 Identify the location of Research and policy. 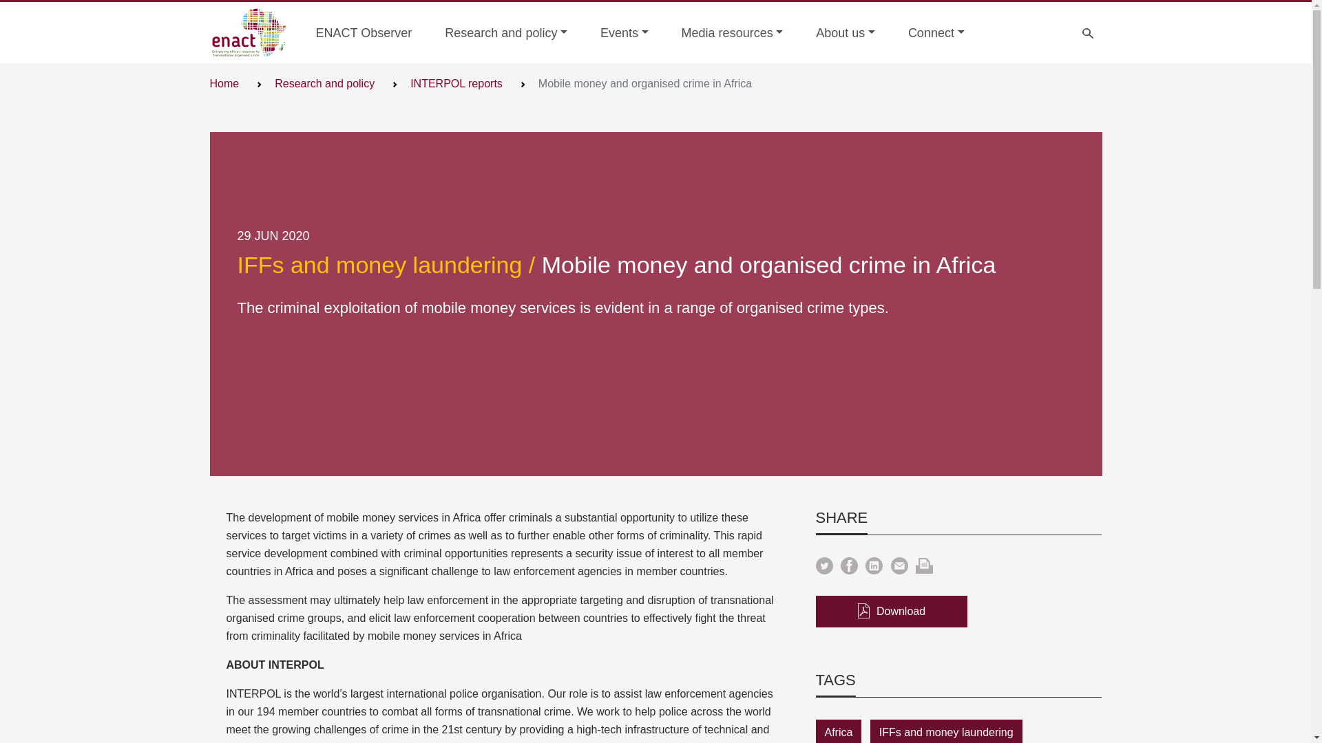
(506, 33).